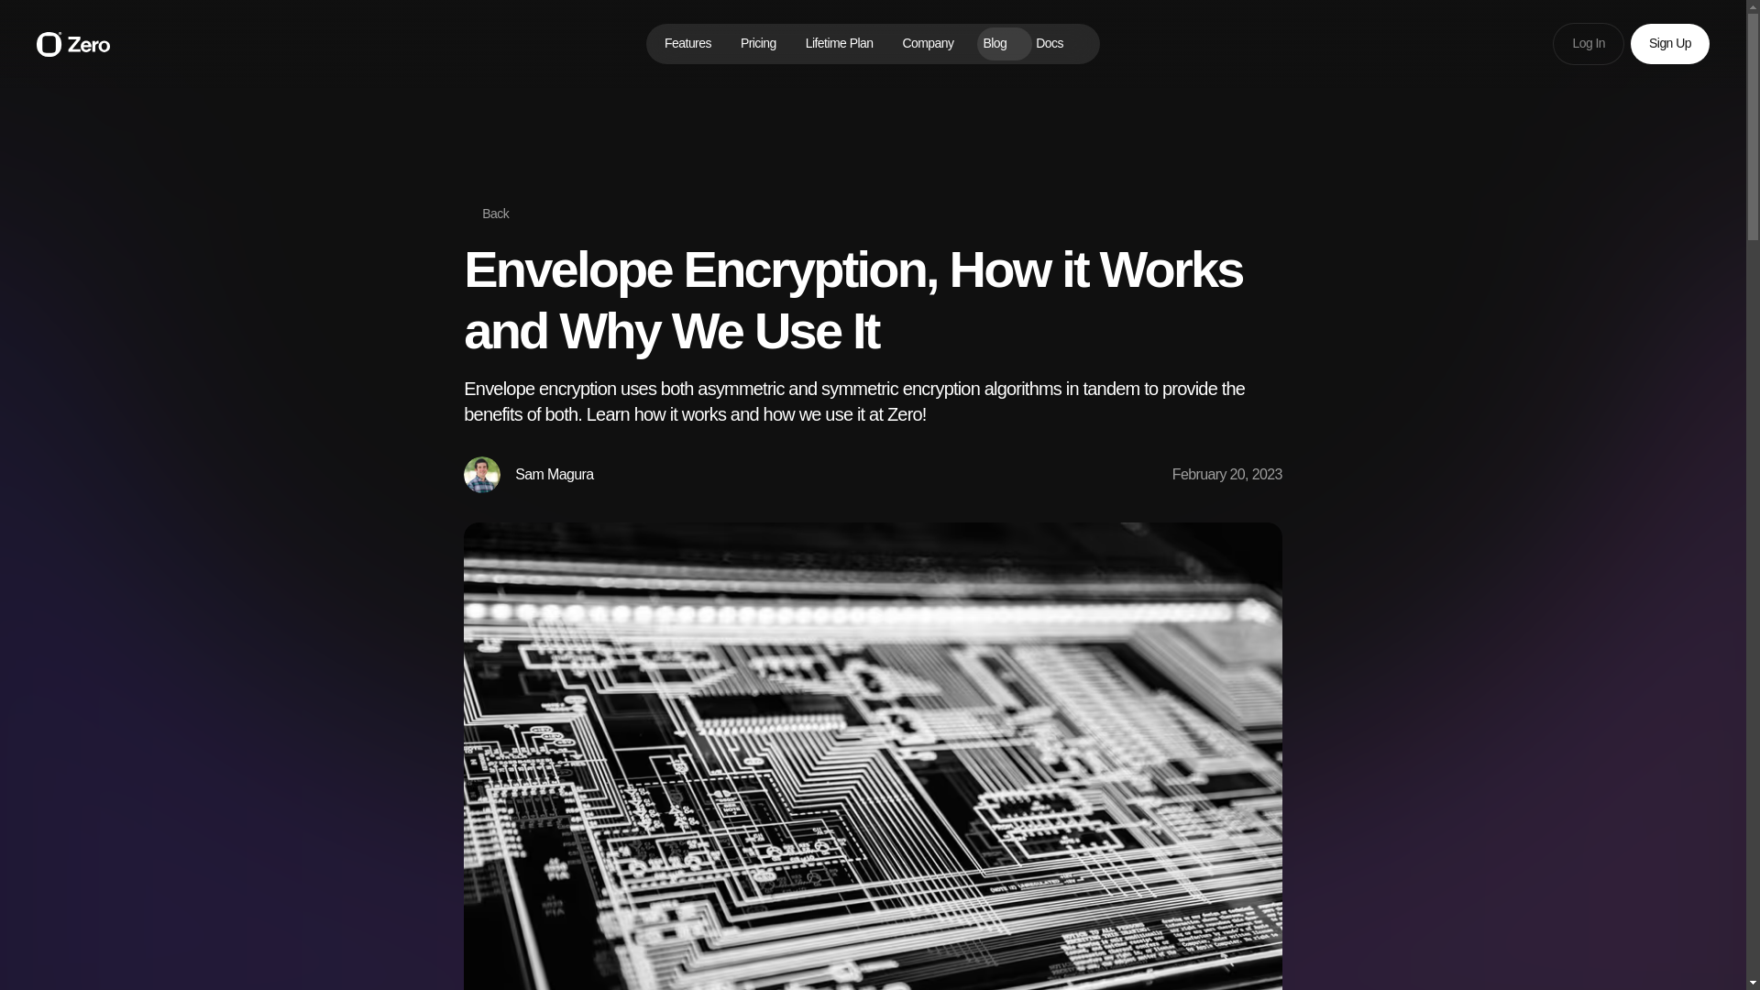  What do you see at coordinates (757, 44) in the screenshot?
I see `Pricing` at bounding box center [757, 44].